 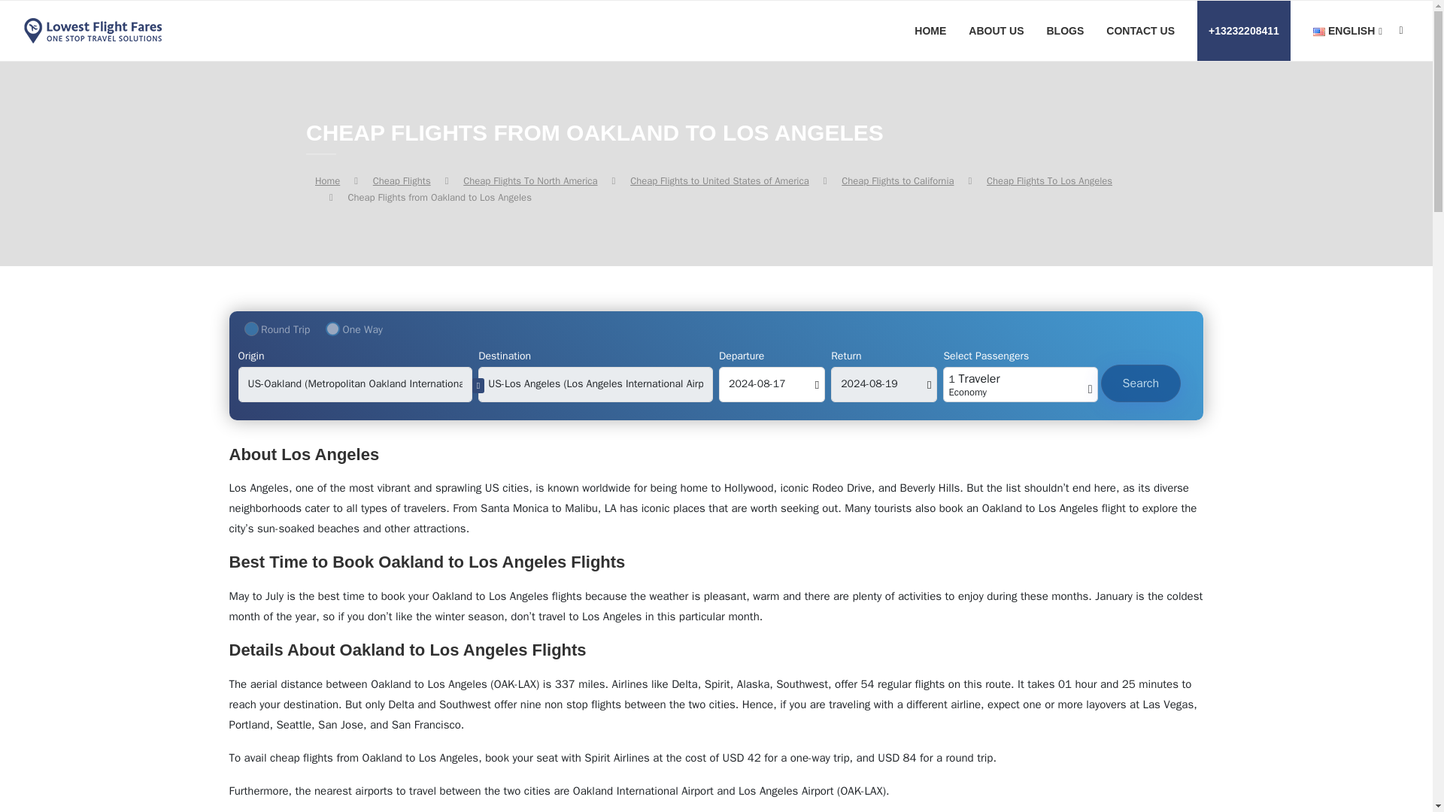 I want to click on Cheap Flights to United States of America, so click(x=719, y=180).